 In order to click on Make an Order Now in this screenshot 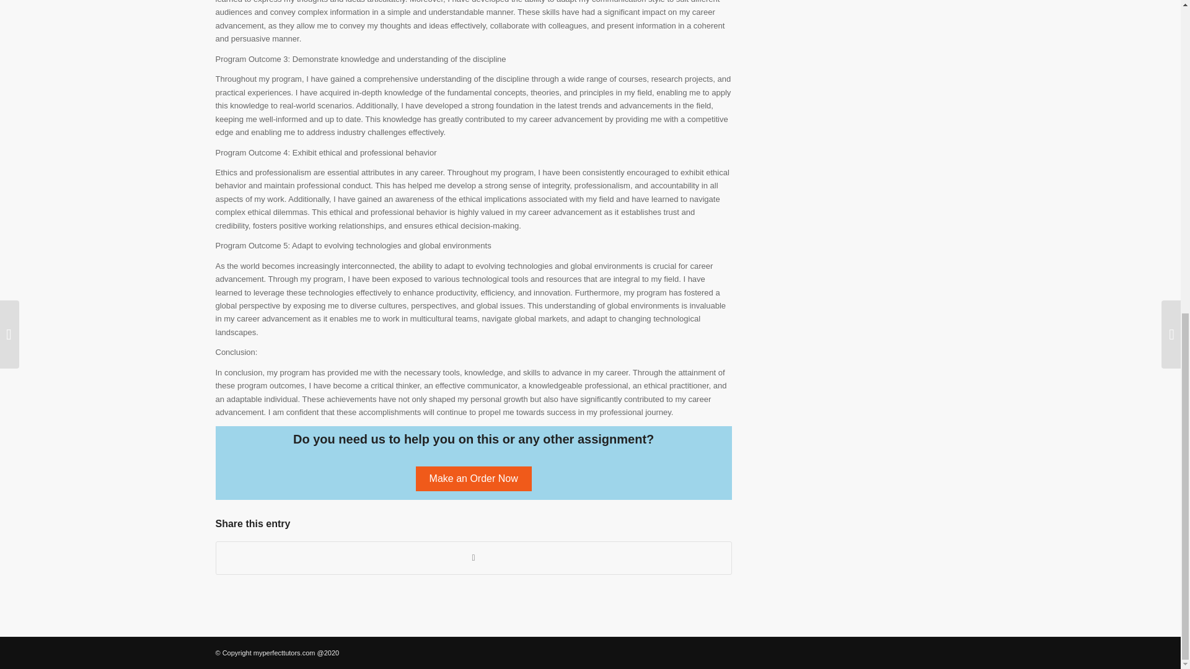, I will do `click(474, 478)`.